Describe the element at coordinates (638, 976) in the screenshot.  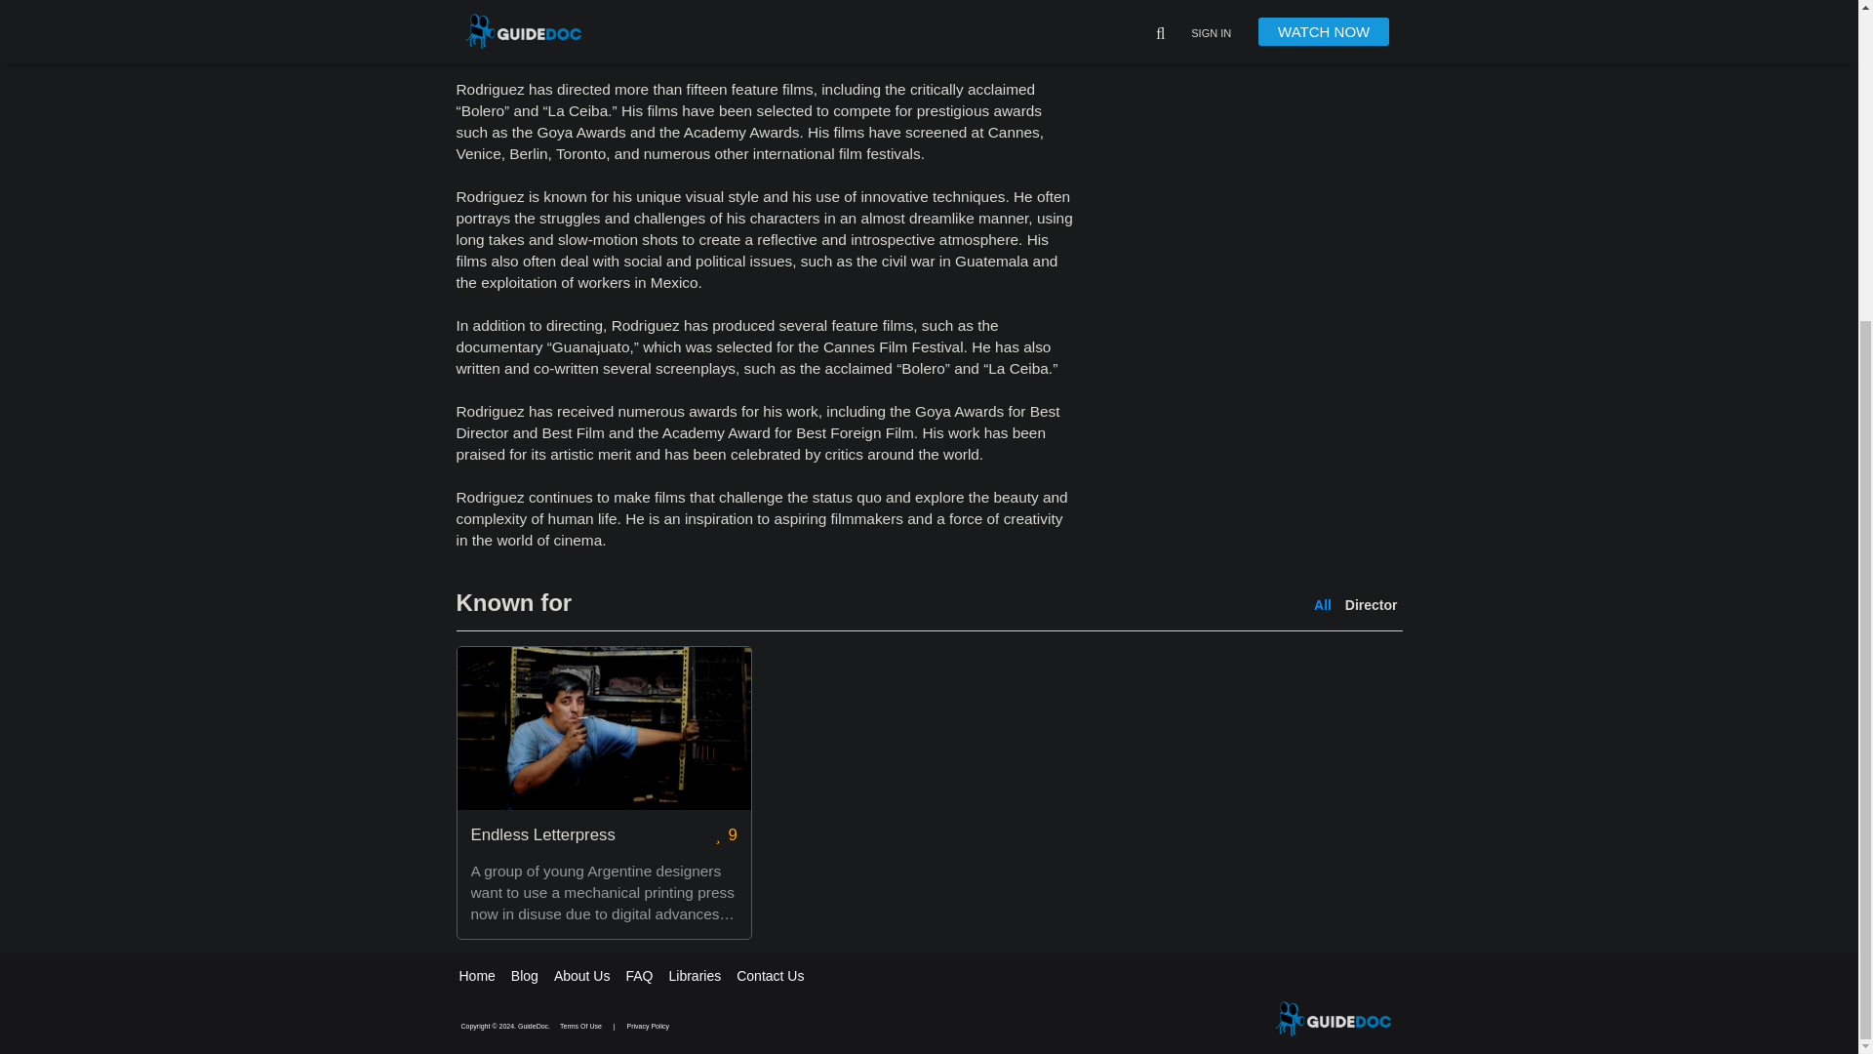
I see `FAQ` at that location.